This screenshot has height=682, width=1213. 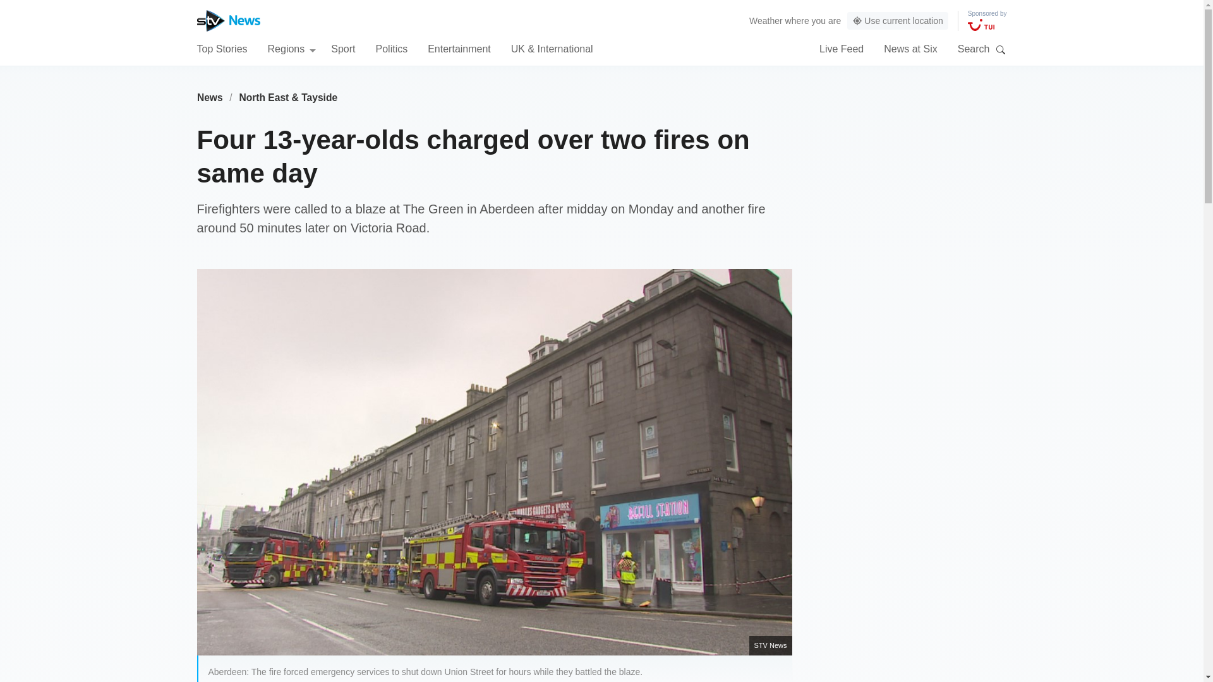 What do you see at coordinates (910, 48) in the screenshot?
I see `News at Six` at bounding box center [910, 48].